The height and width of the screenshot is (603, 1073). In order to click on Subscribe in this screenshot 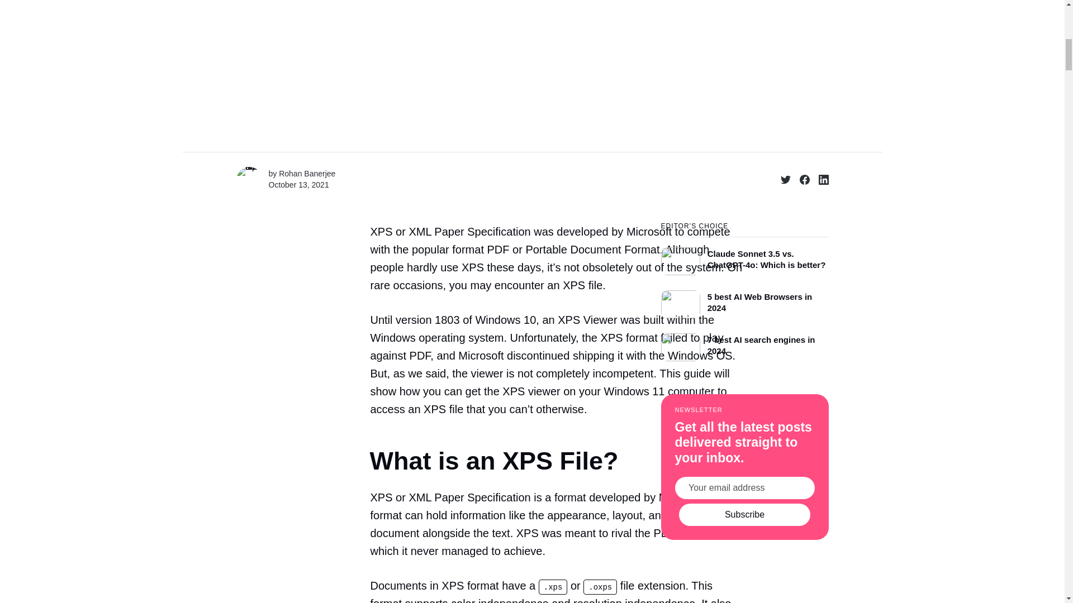, I will do `click(744, 514)`.